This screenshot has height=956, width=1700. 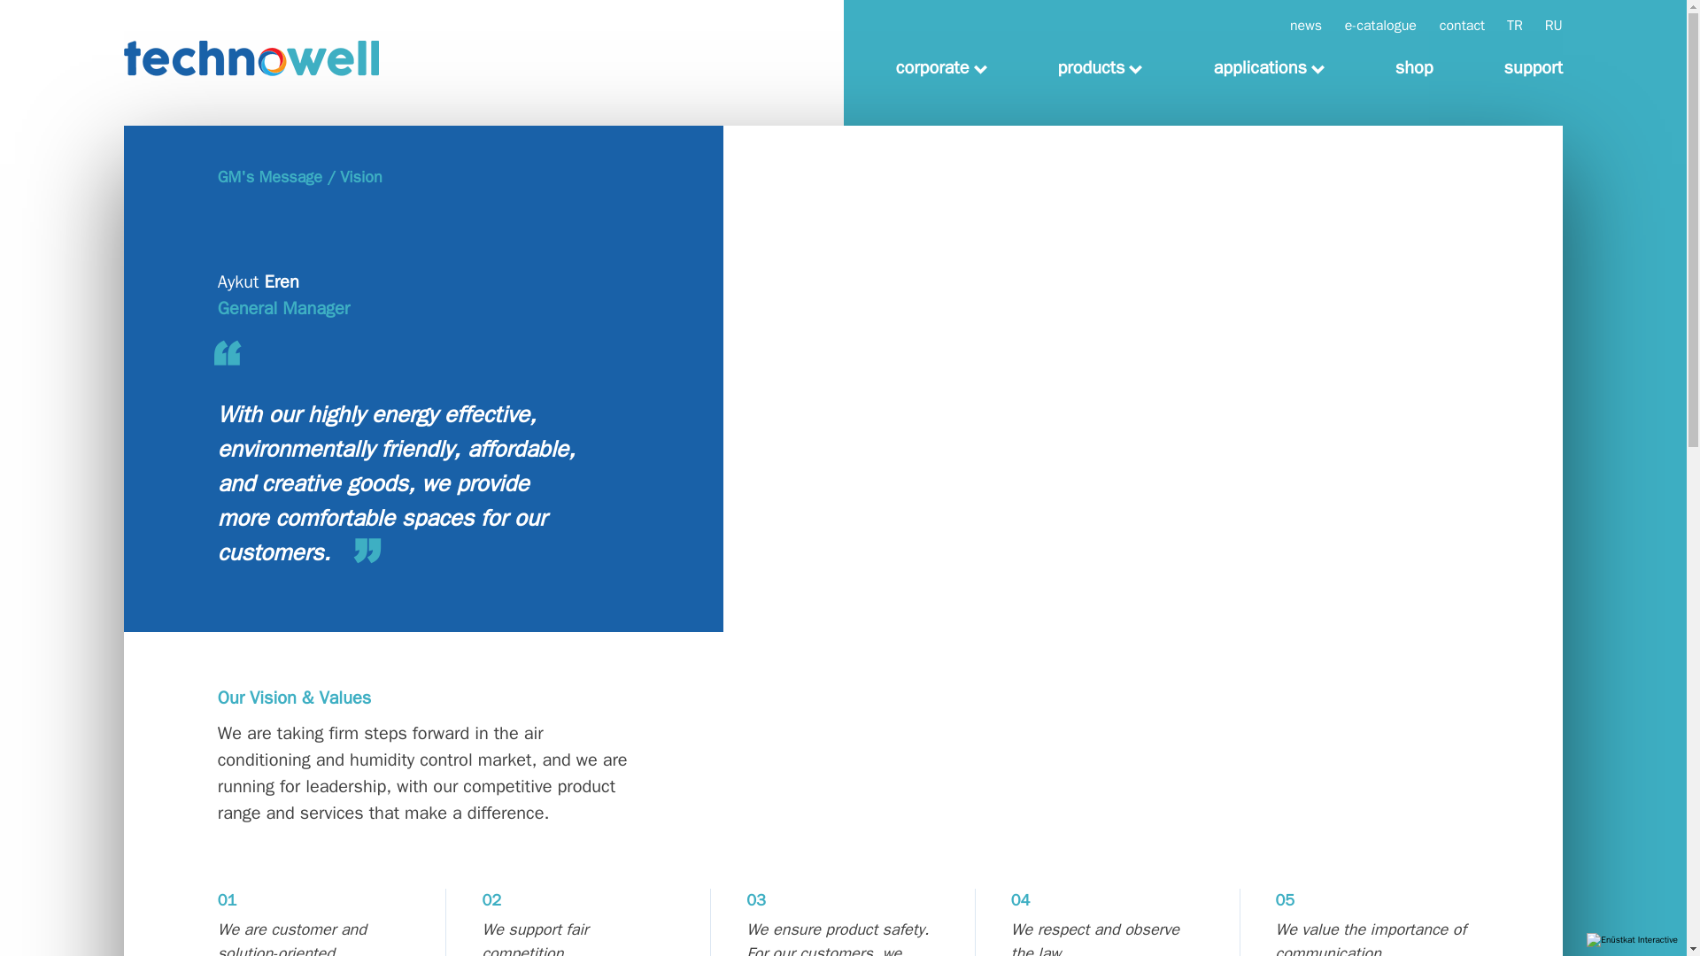 I want to click on contact, so click(x=1452, y=25).